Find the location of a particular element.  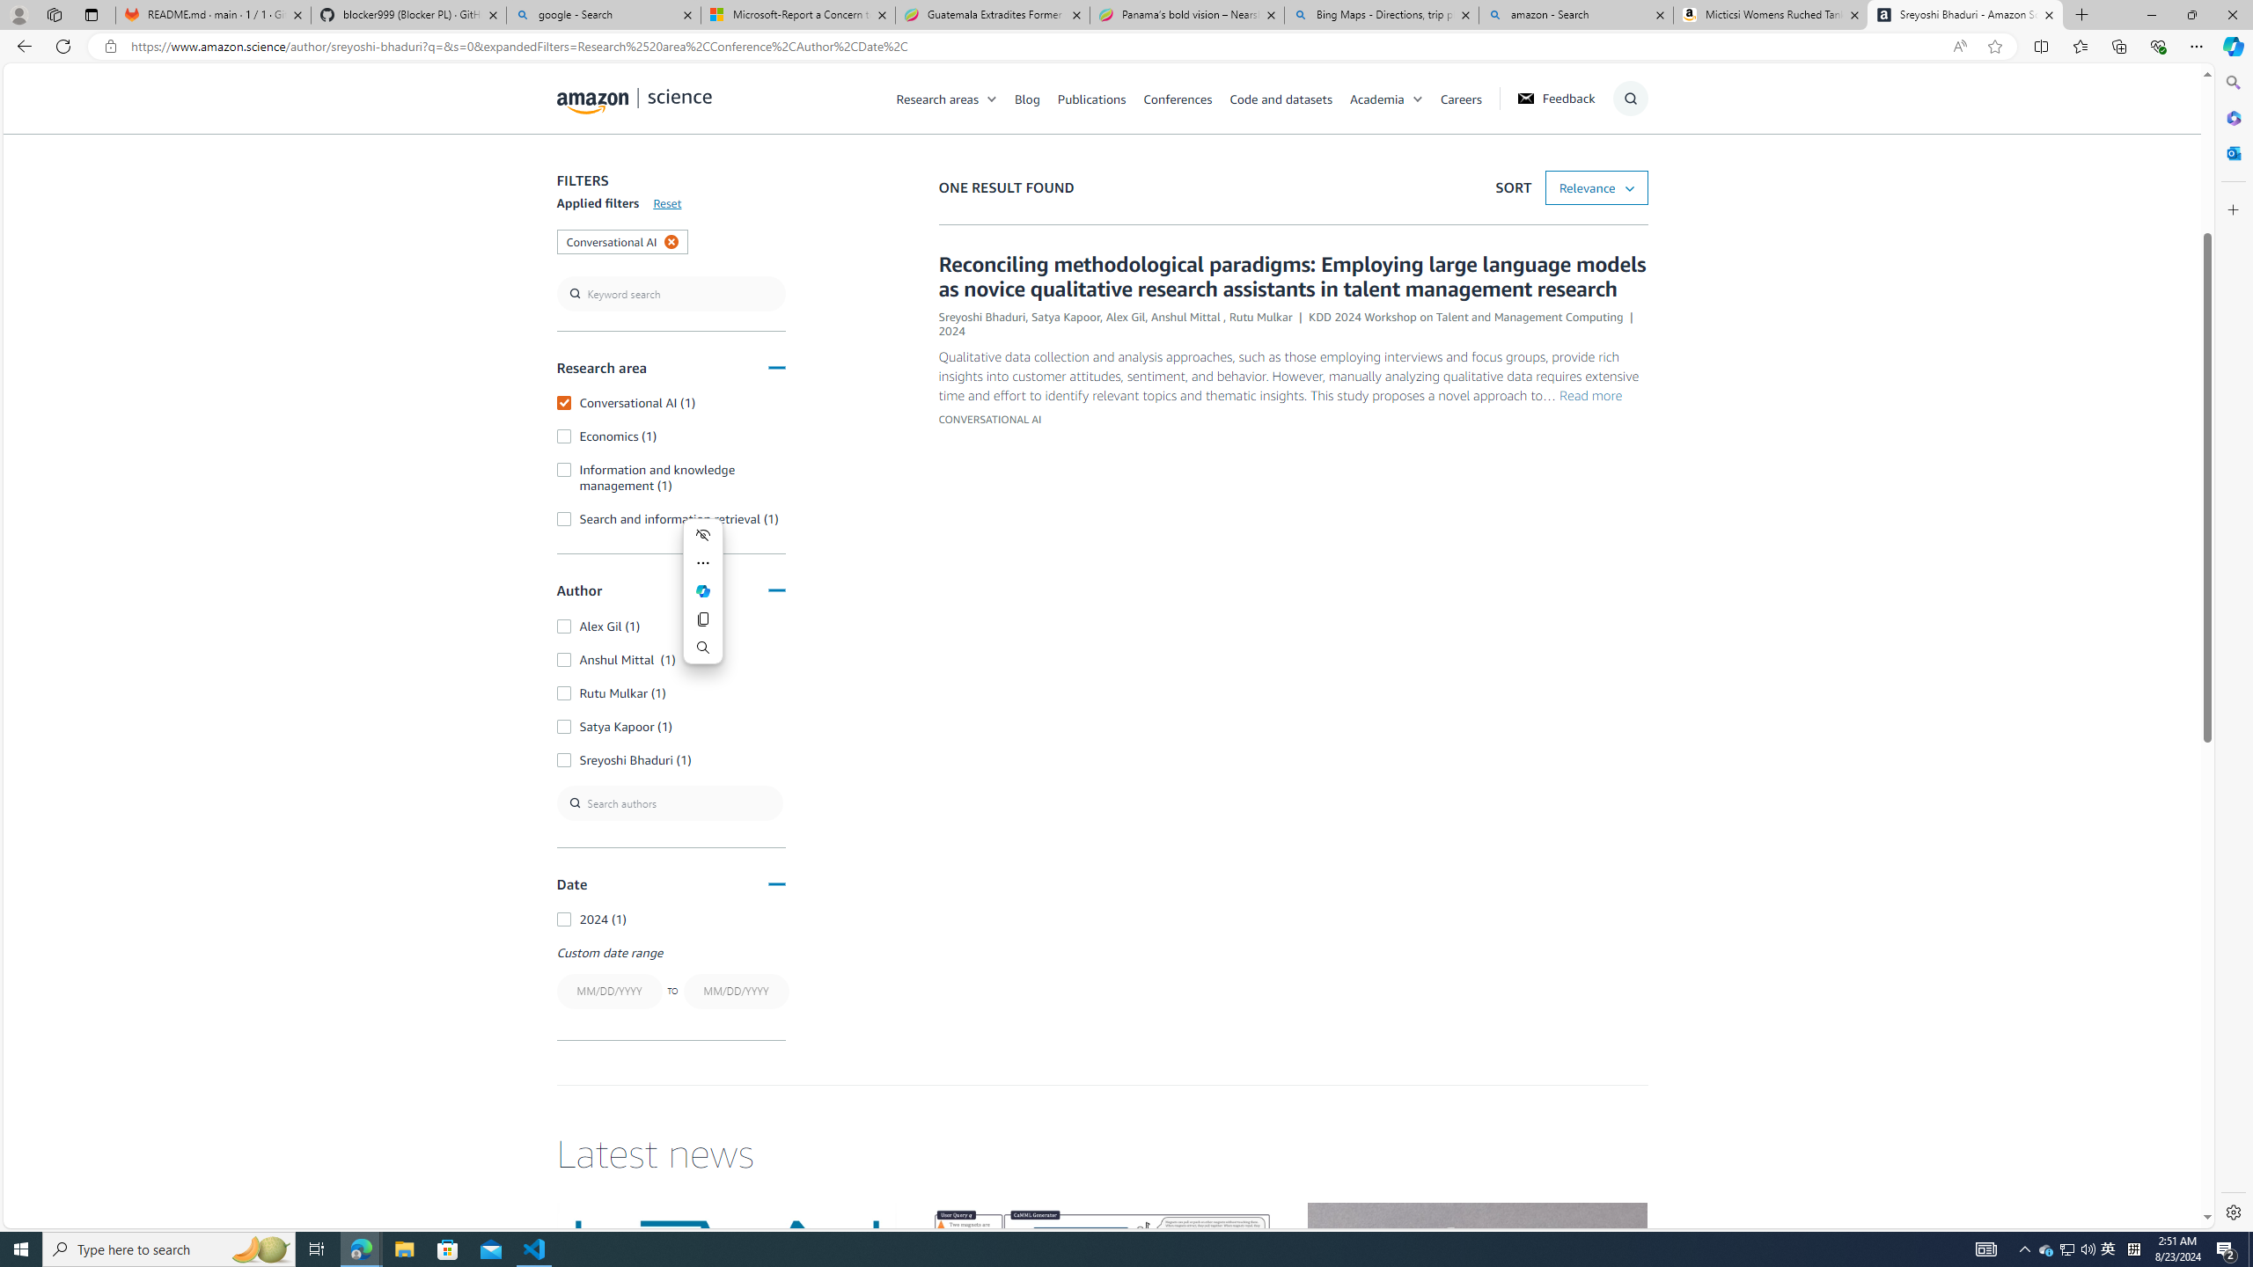

Hide menu is located at coordinates (704, 534).